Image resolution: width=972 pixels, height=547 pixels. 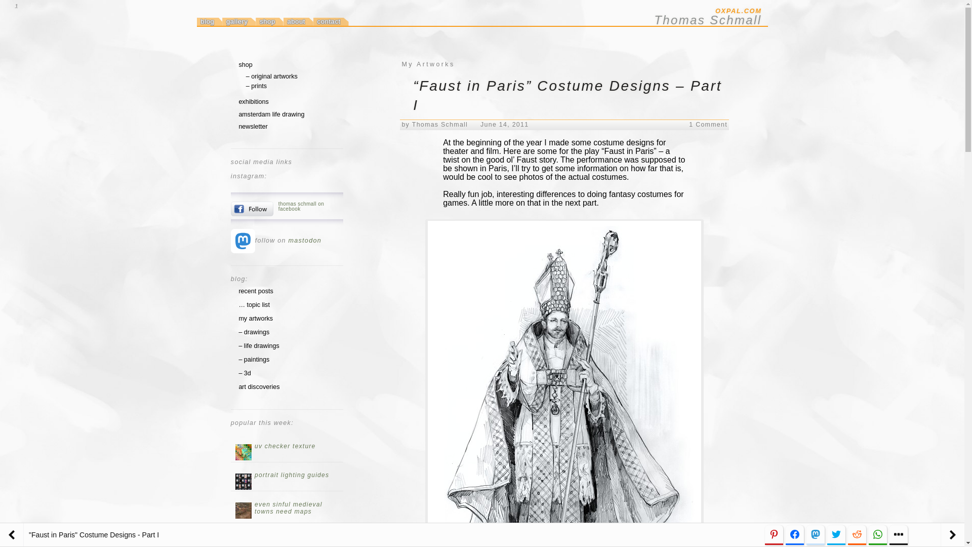 What do you see at coordinates (269, 21) in the screenshot?
I see `shop` at bounding box center [269, 21].